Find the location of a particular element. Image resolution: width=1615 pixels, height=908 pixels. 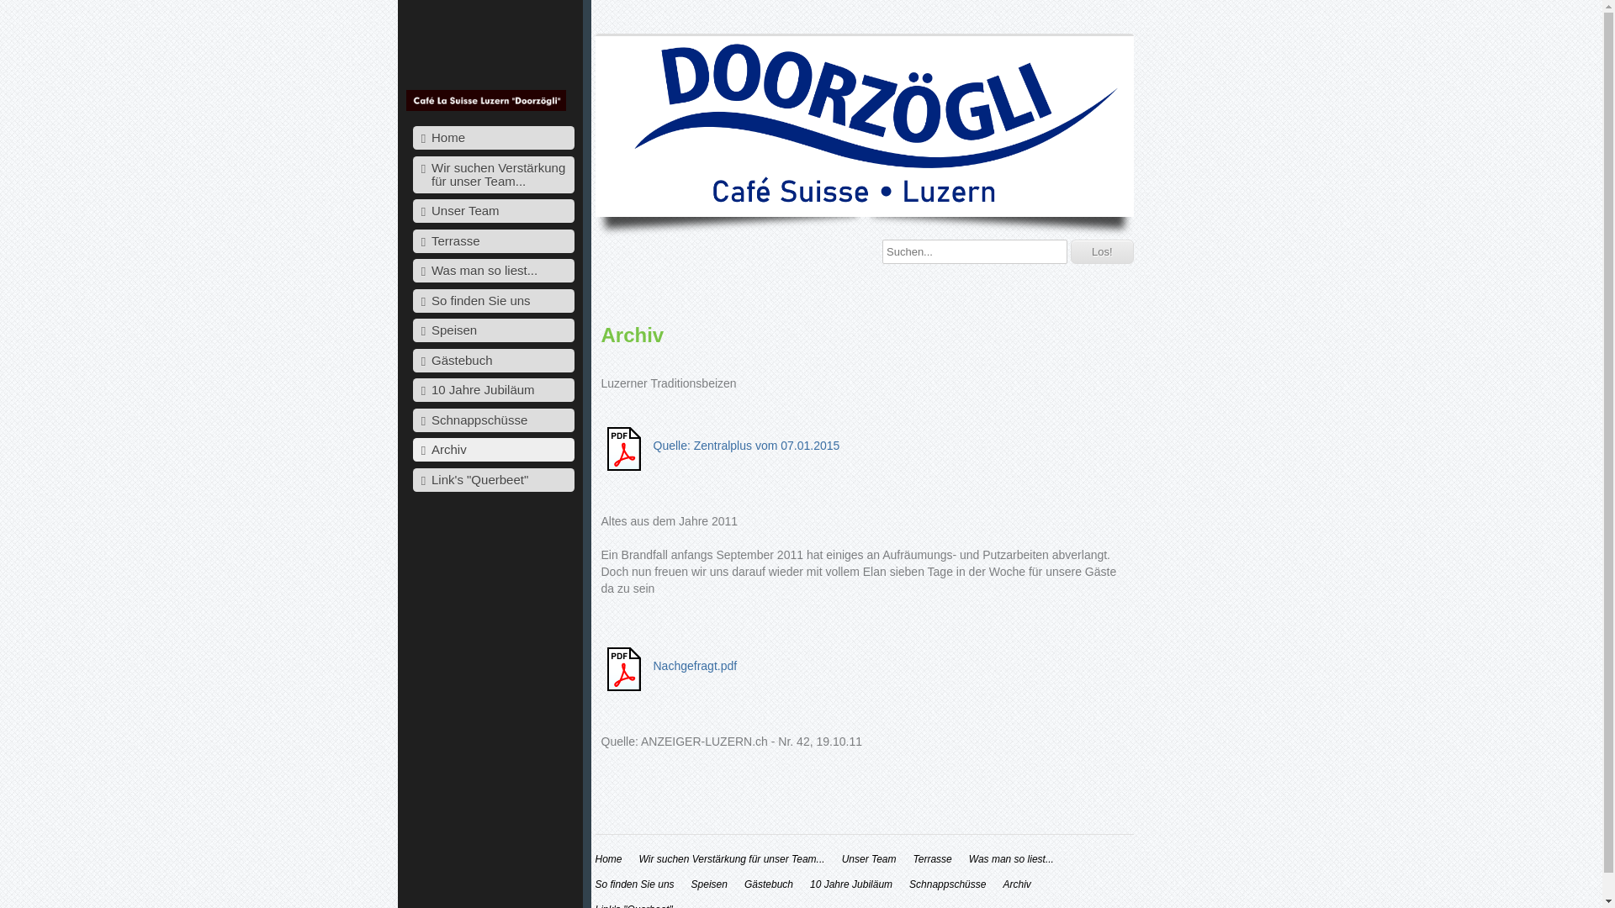

So finden Sie uns is located at coordinates (635, 884).